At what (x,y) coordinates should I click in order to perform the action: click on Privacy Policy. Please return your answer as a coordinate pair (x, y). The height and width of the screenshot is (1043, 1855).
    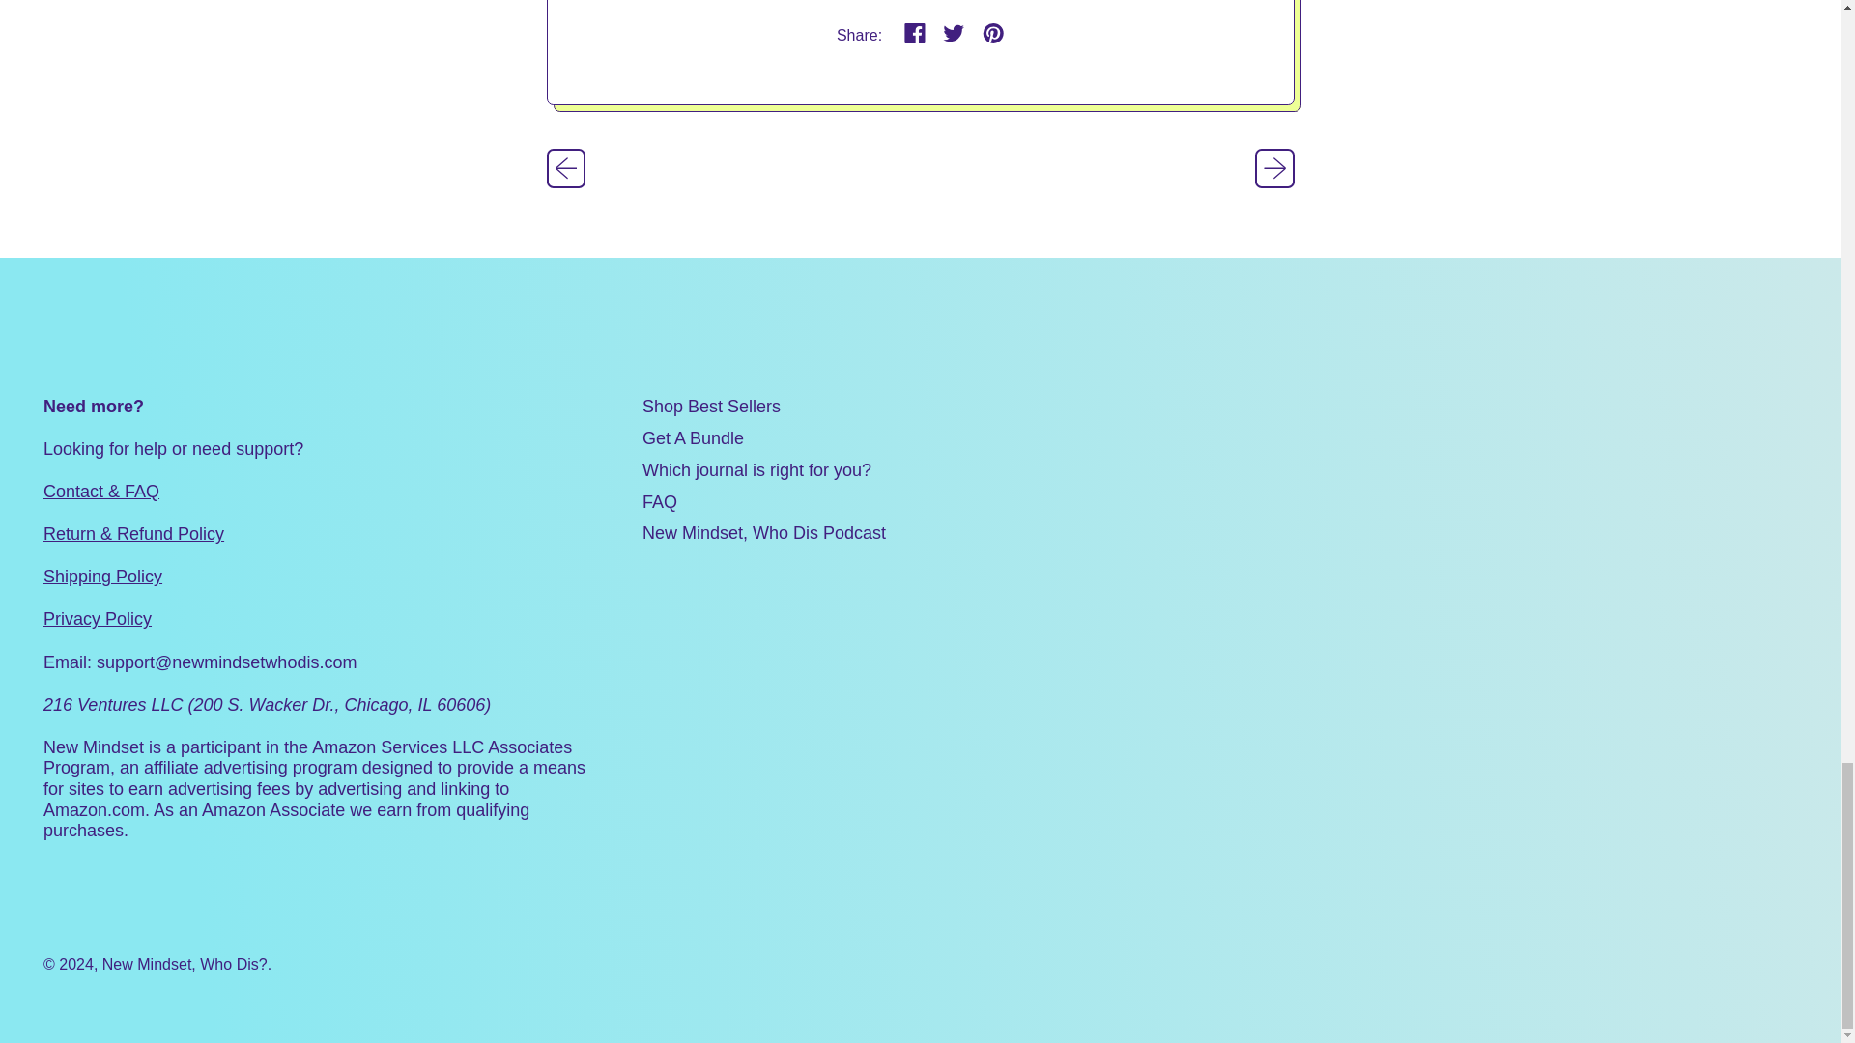
    Looking at the image, I should click on (97, 618).